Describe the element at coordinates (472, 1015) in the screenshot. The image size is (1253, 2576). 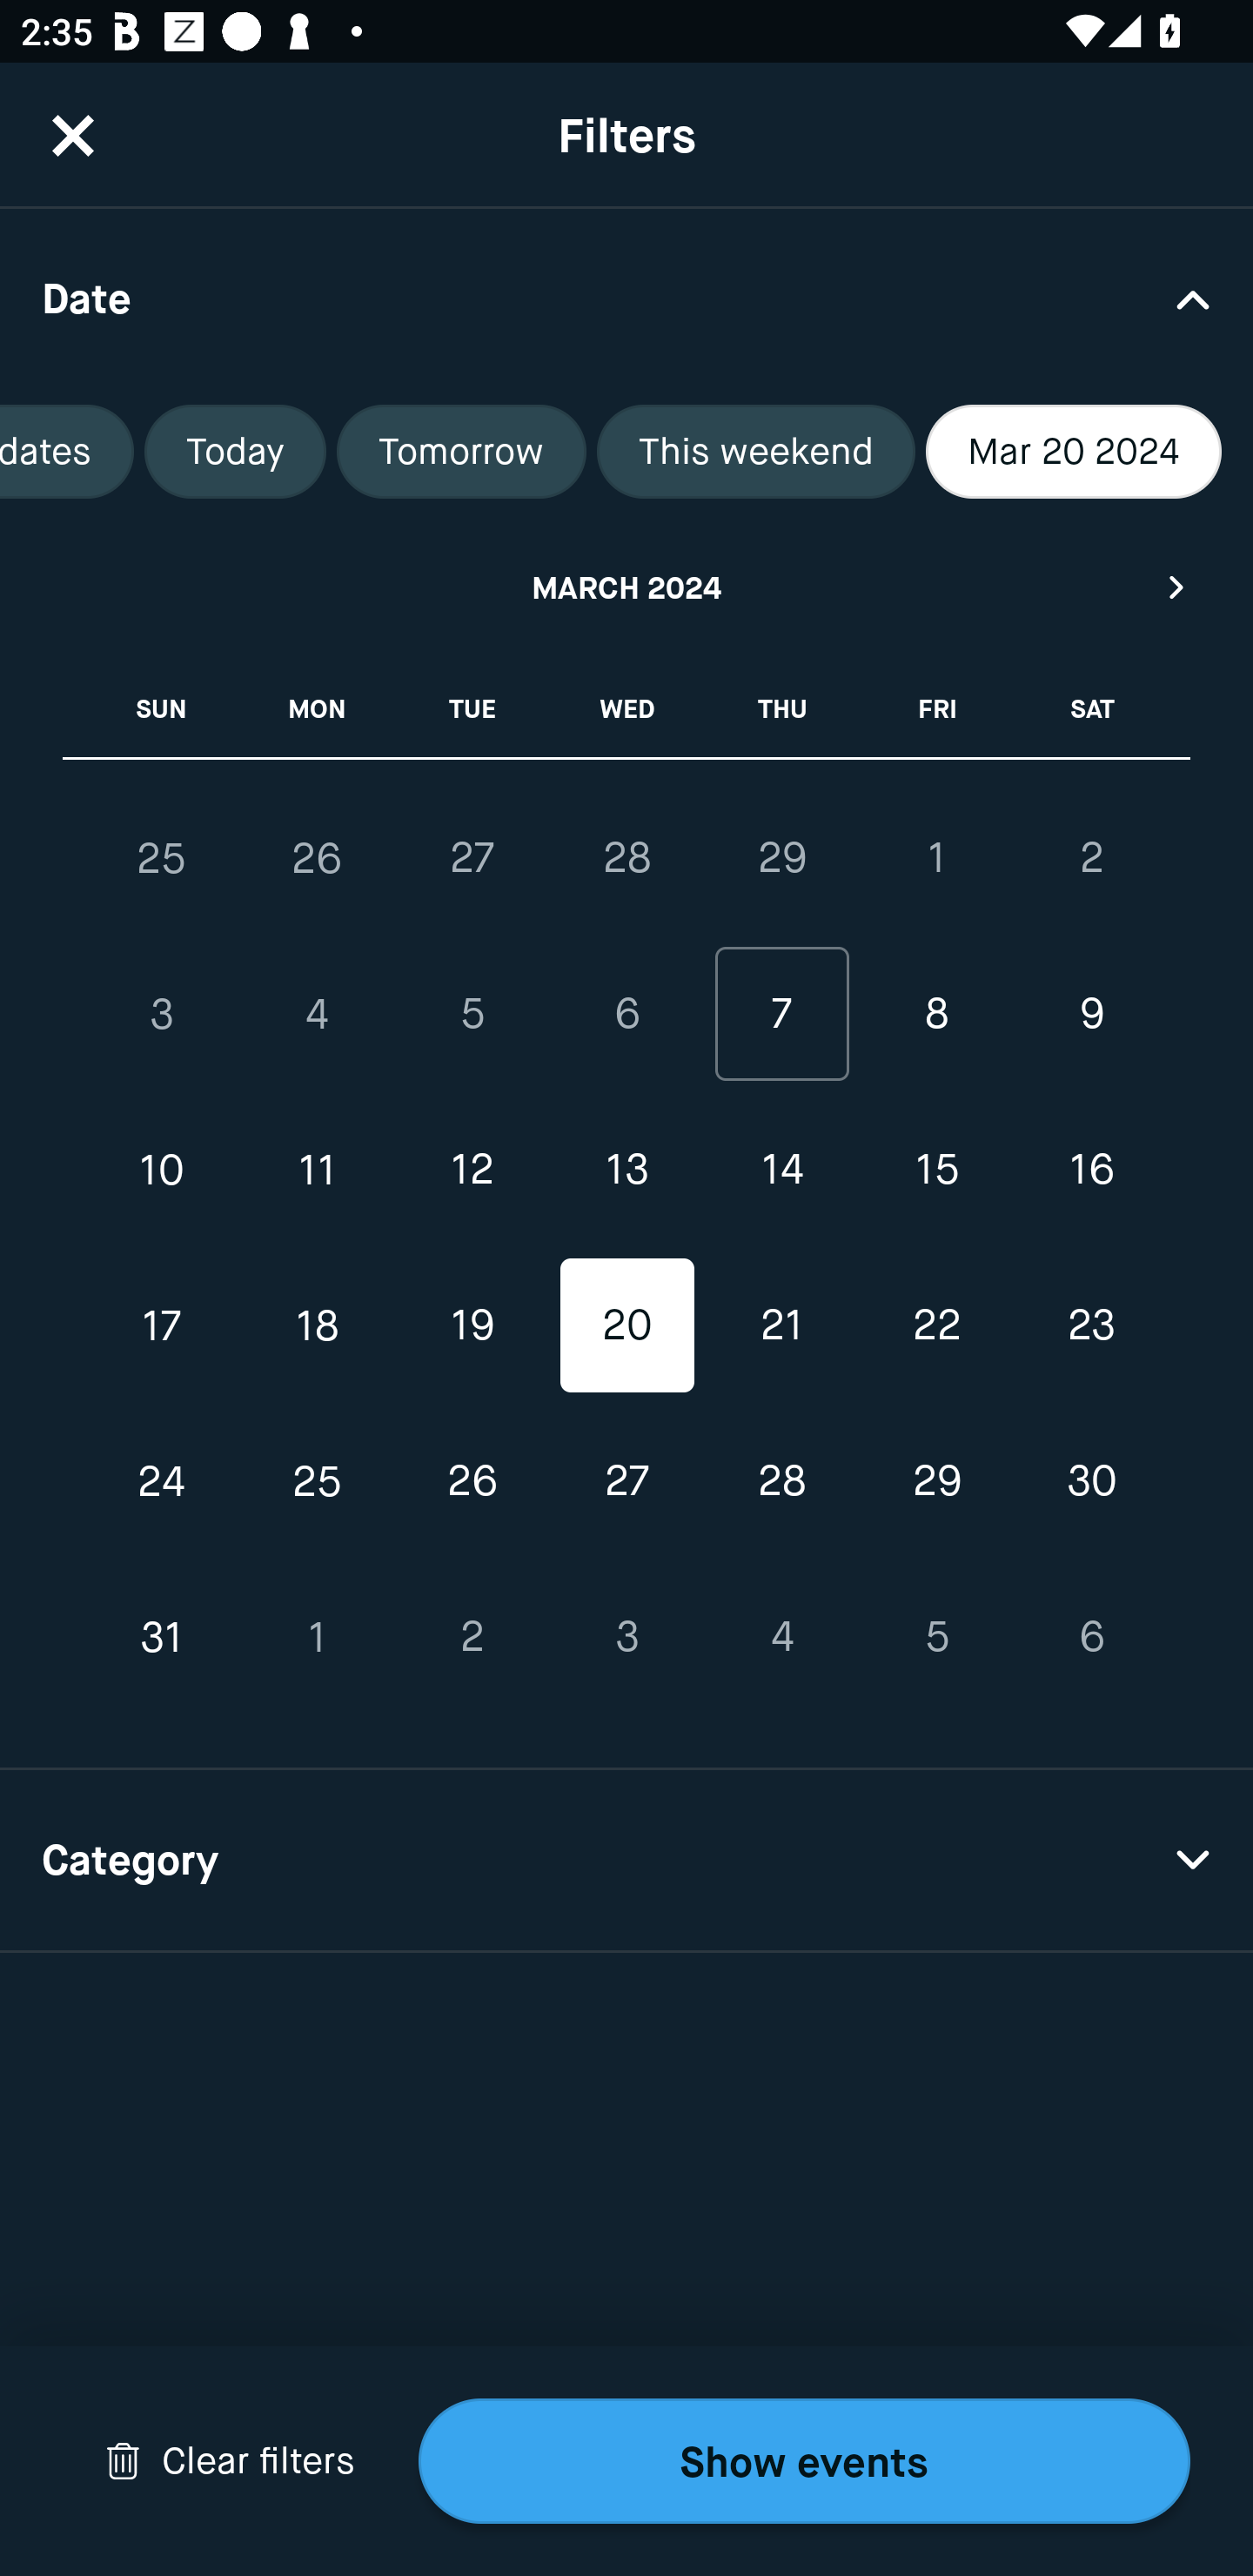
I see `5` at that location.